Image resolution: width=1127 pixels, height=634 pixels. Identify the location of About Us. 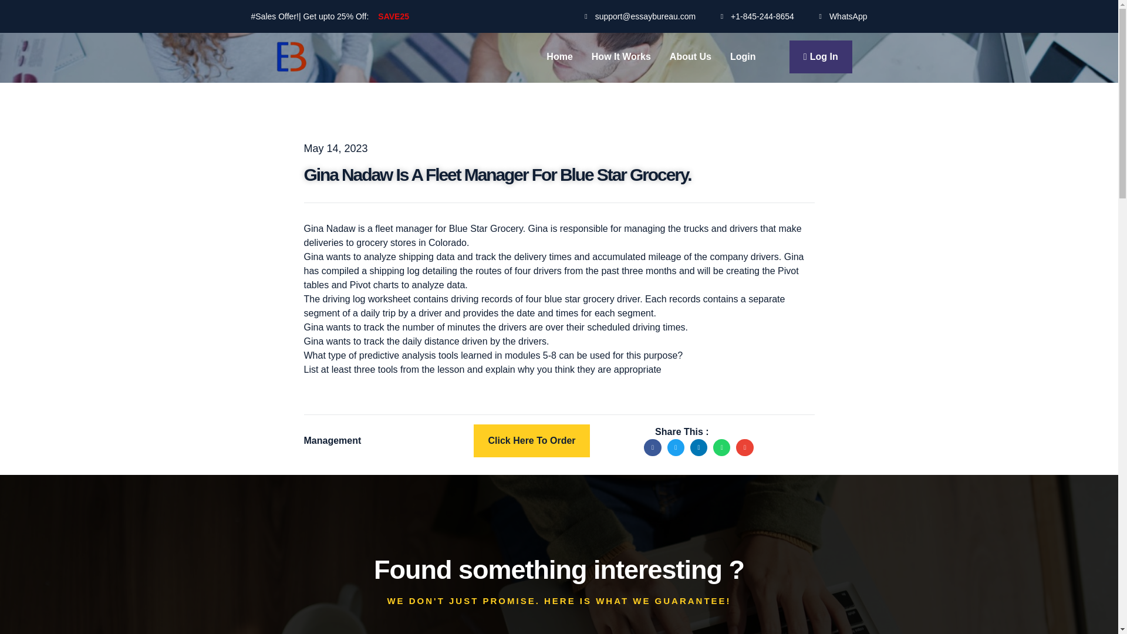
(690, 57).